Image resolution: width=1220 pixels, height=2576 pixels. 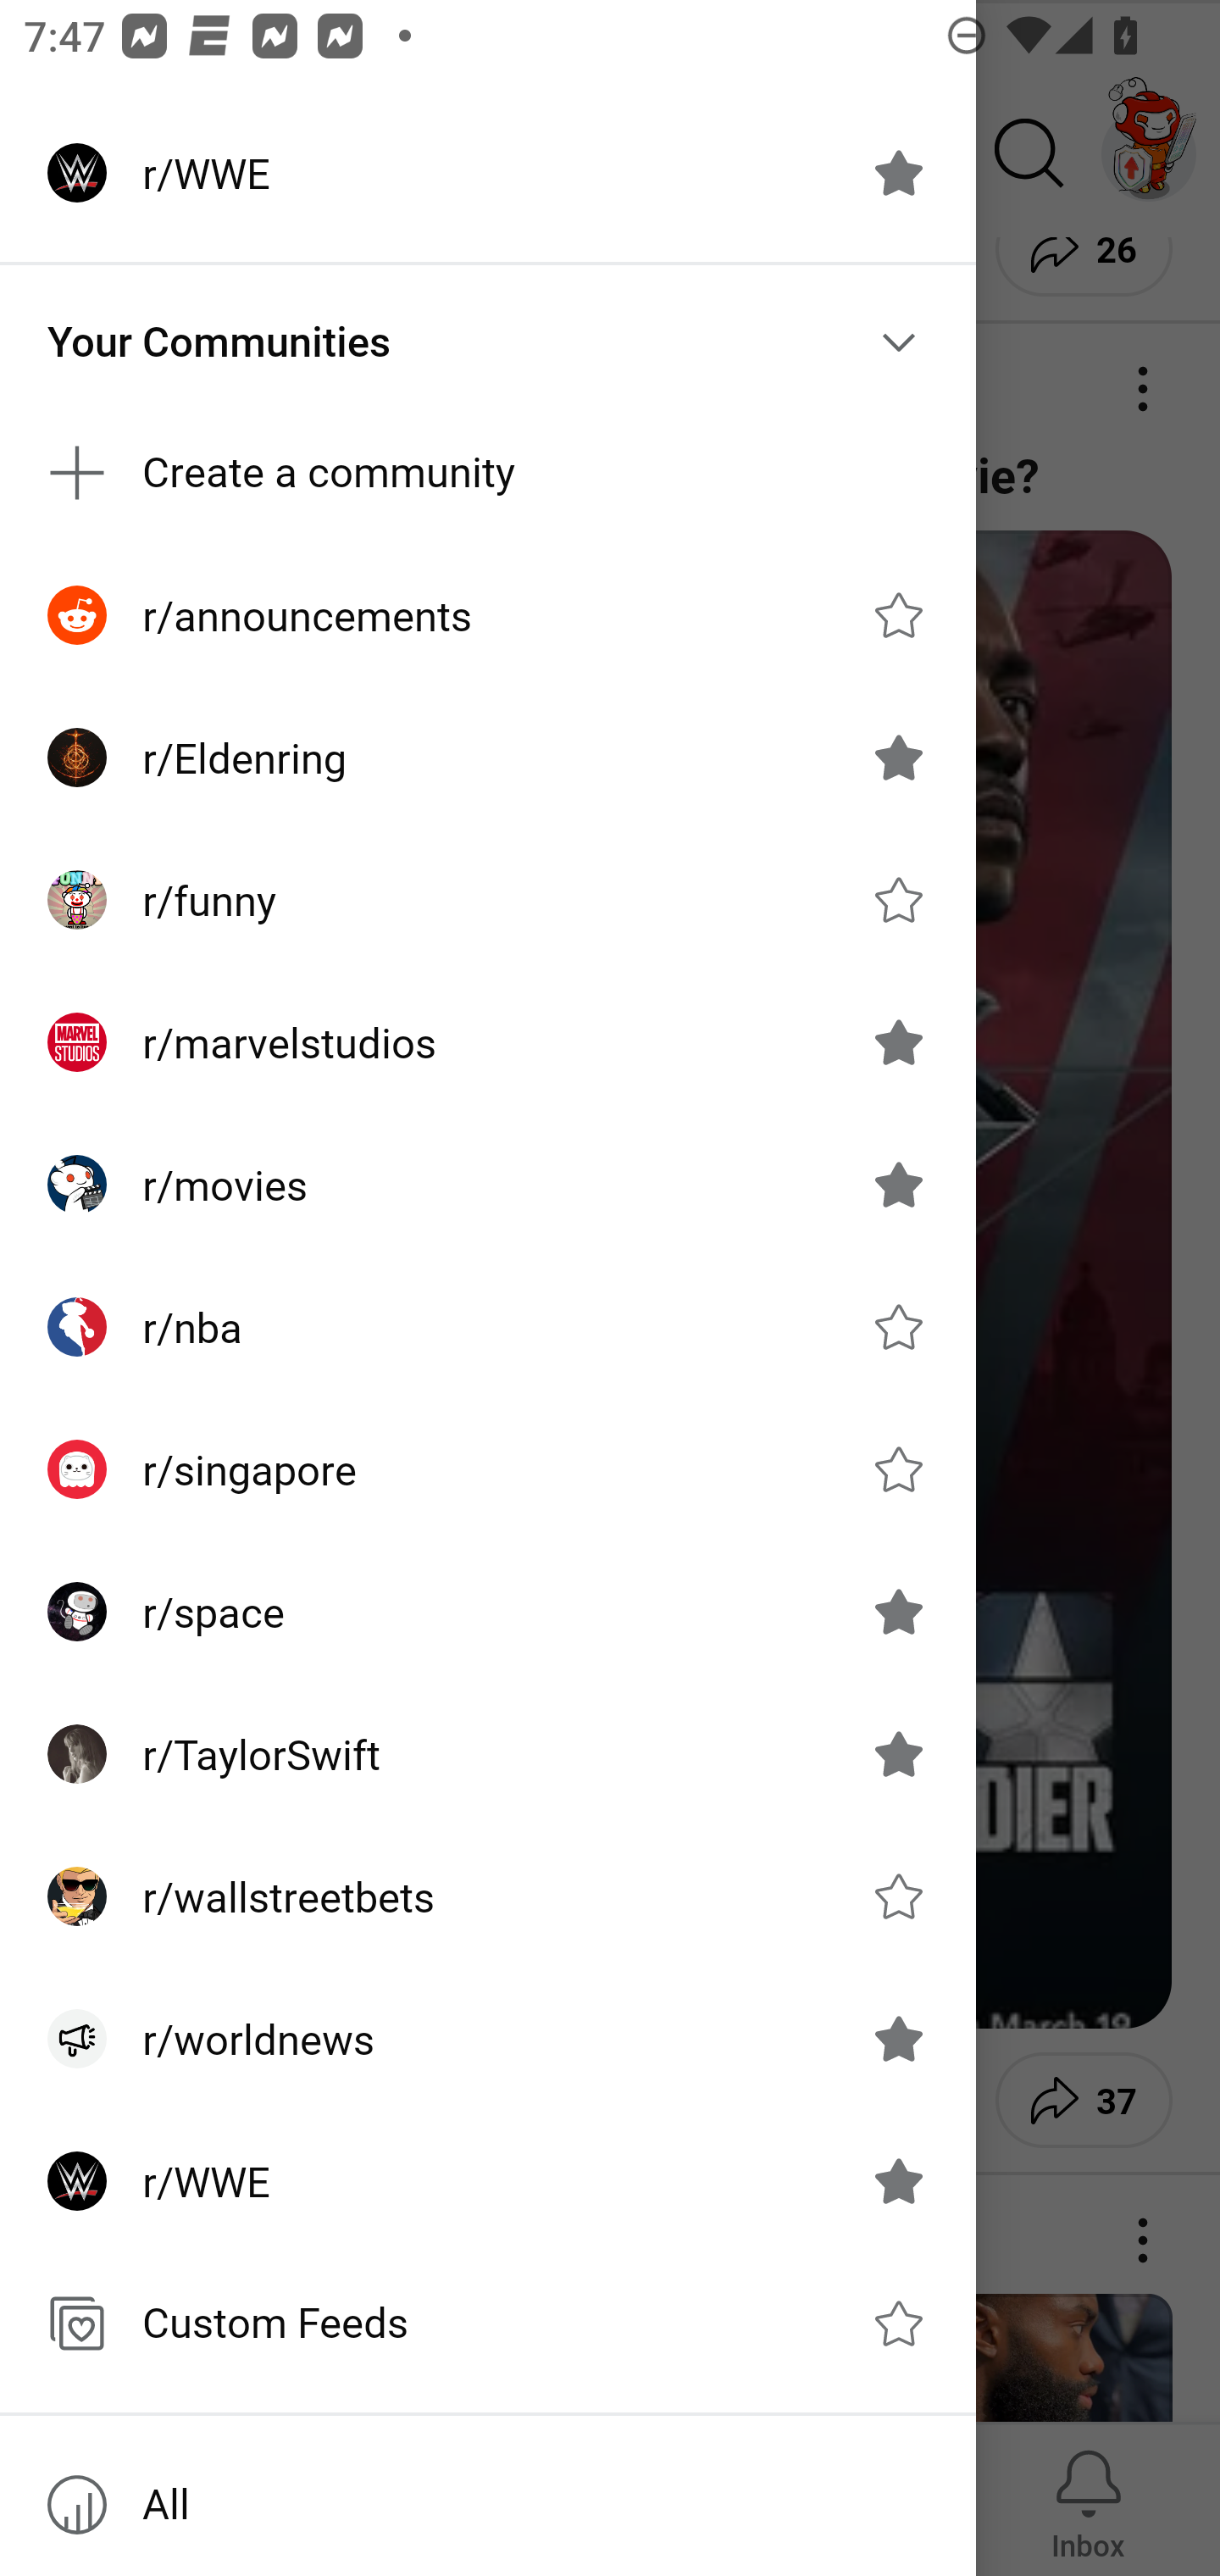 What do you see at coordinates (898, 613) in the screenshot?
I see `Favorite r/announcements` at bounding box center [898, 613].